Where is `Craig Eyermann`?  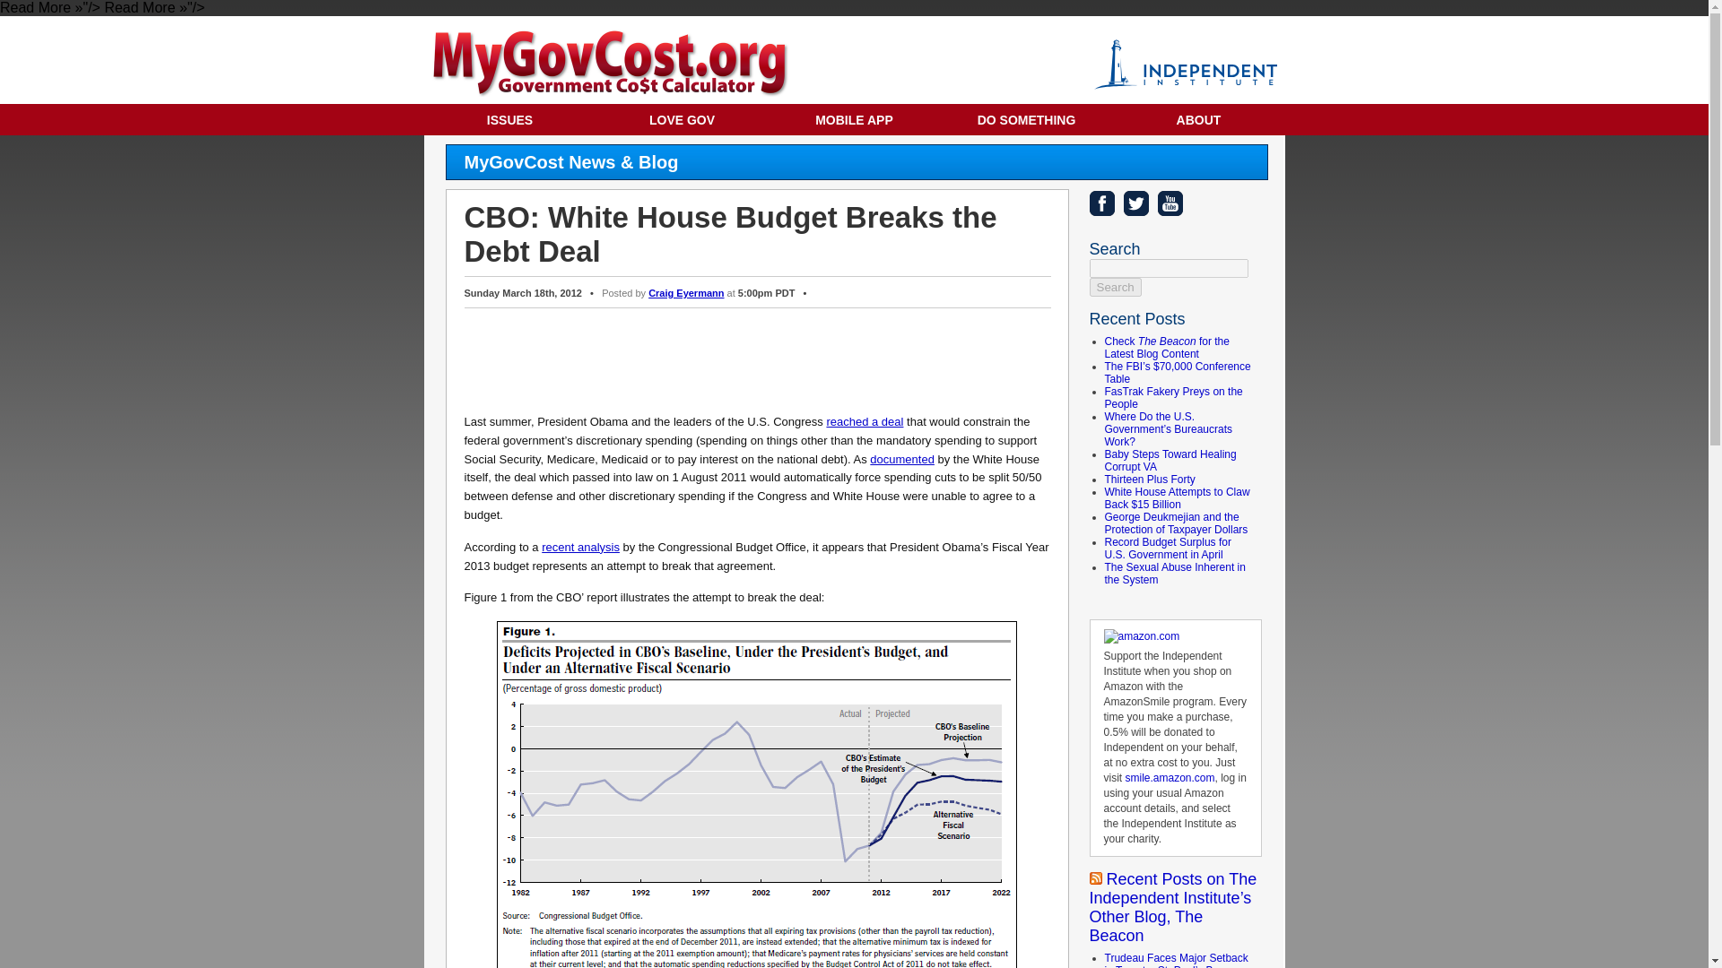 Craig Eyermann is located at coordinates (685, 292).